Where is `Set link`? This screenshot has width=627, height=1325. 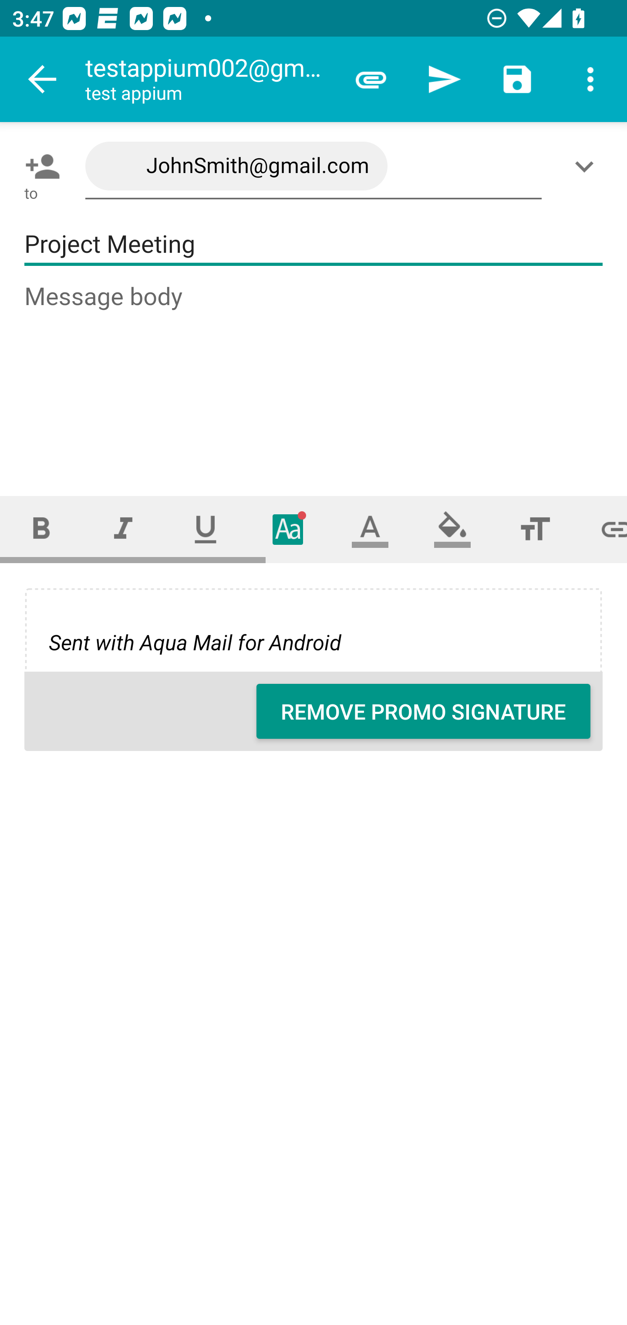
Set link is located at coordinates (602, 529).